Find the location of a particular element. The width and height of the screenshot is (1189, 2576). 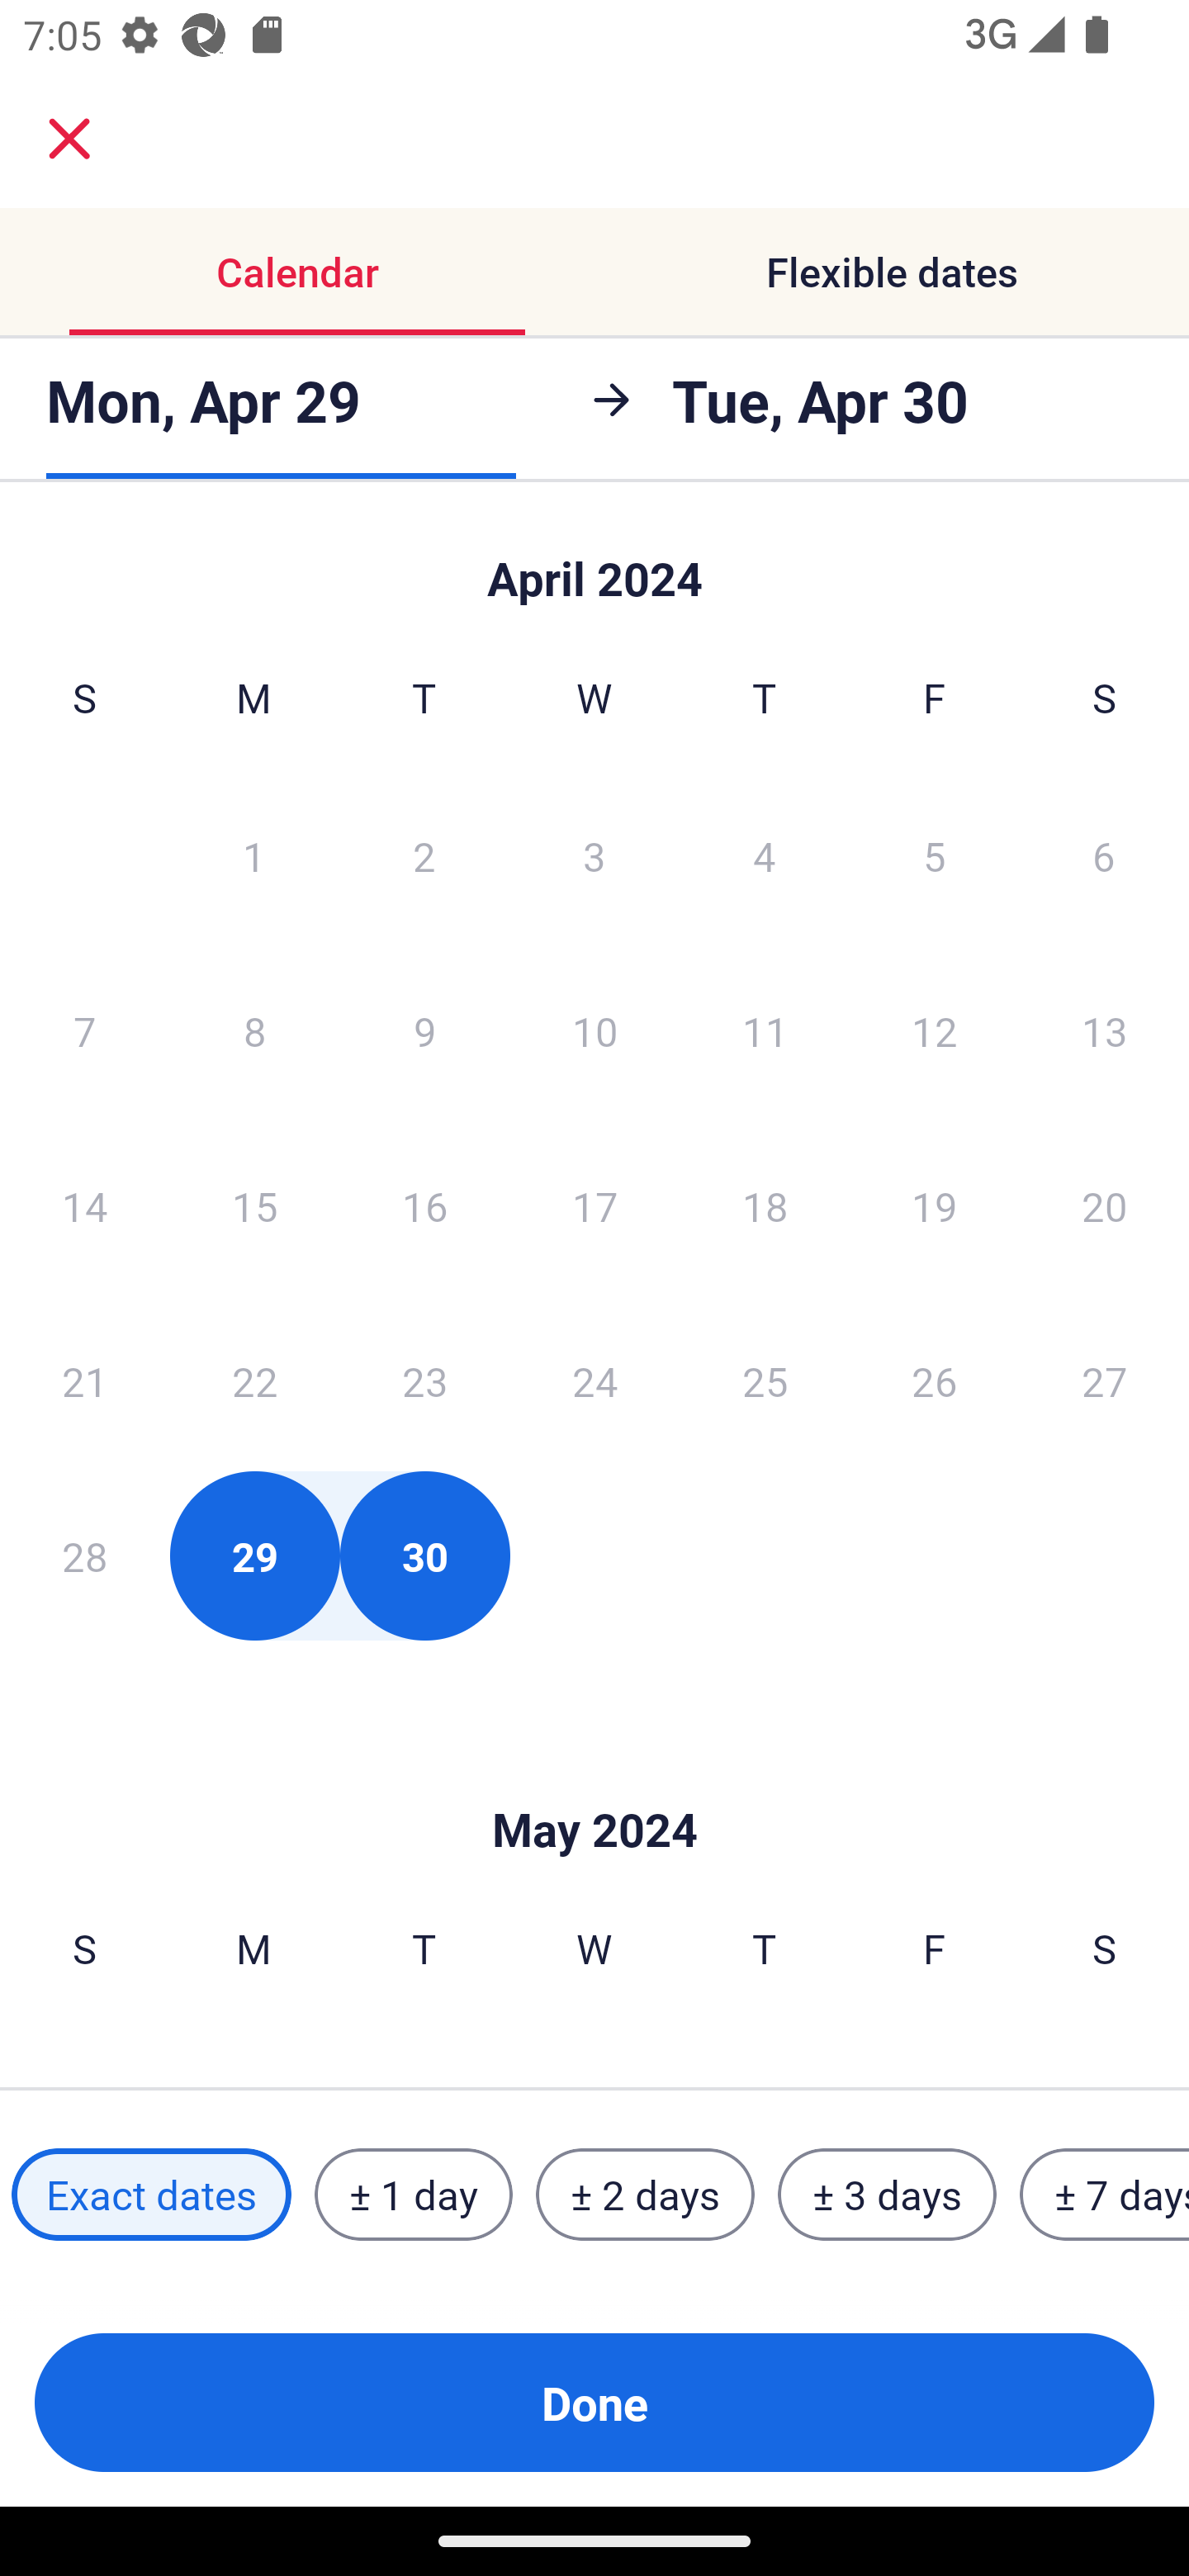

17 Wednesday, April 17, 2024 is located at coordinates (594, 1205).